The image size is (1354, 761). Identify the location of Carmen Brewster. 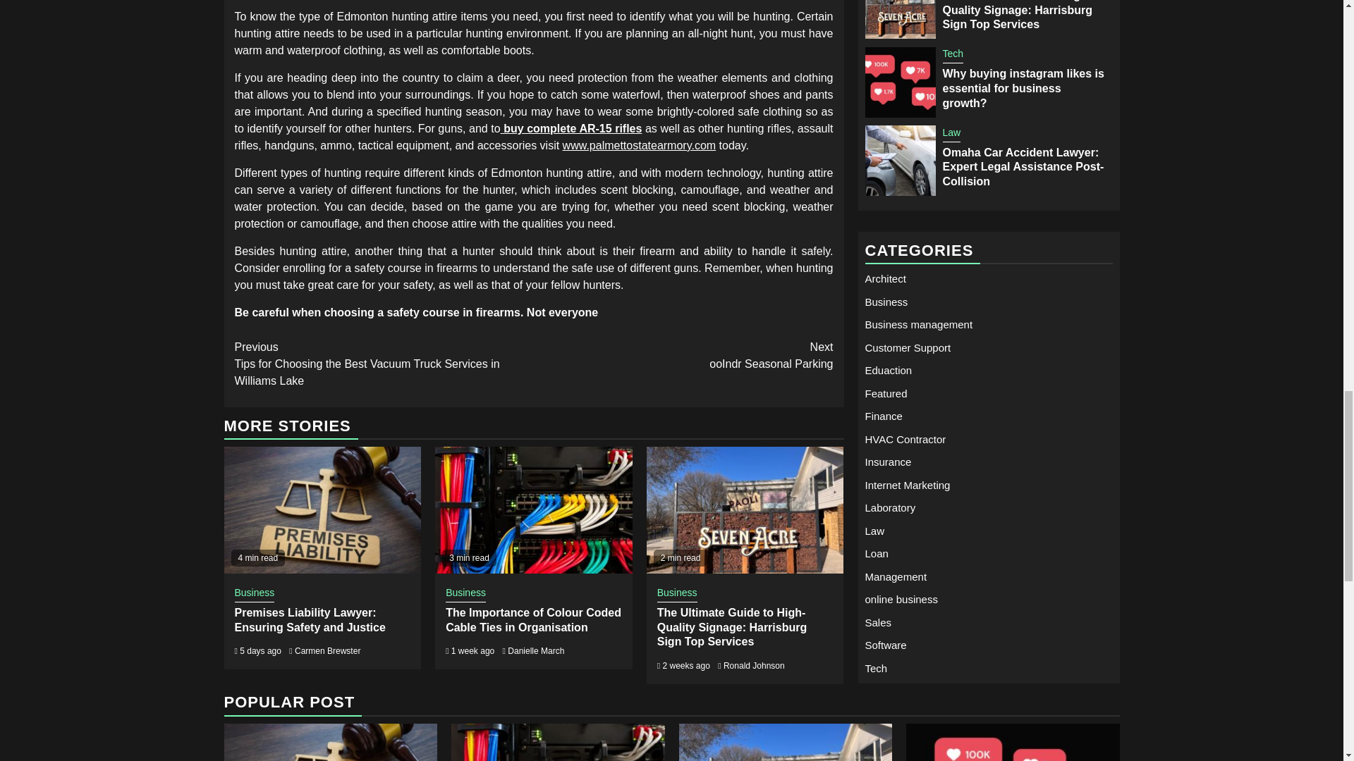
(327, 650).